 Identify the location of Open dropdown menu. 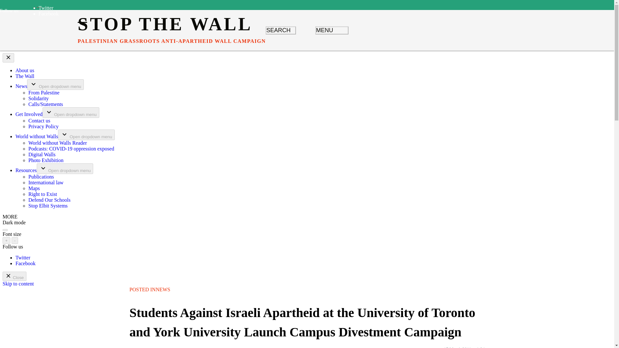
(86, 135).